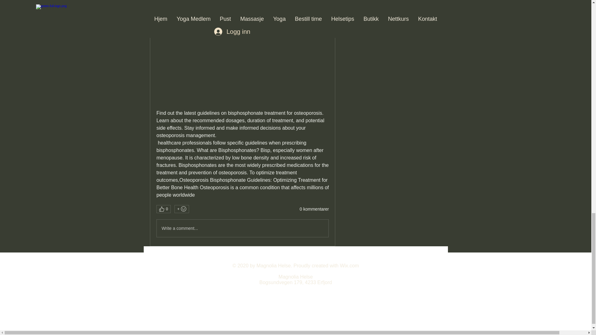 The width and height of the screenshot is (596, 335). I want to click on 0 kommentarer, so click(314, 209).